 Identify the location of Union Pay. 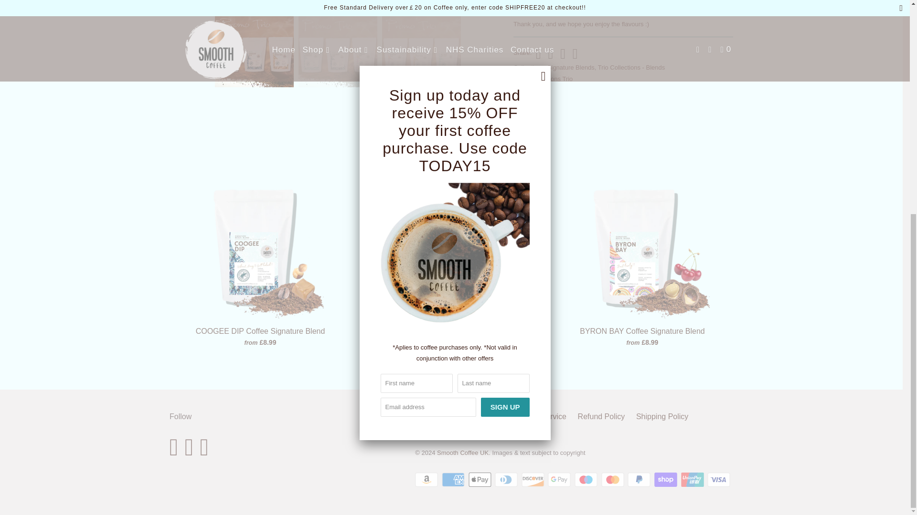
(693, 480).